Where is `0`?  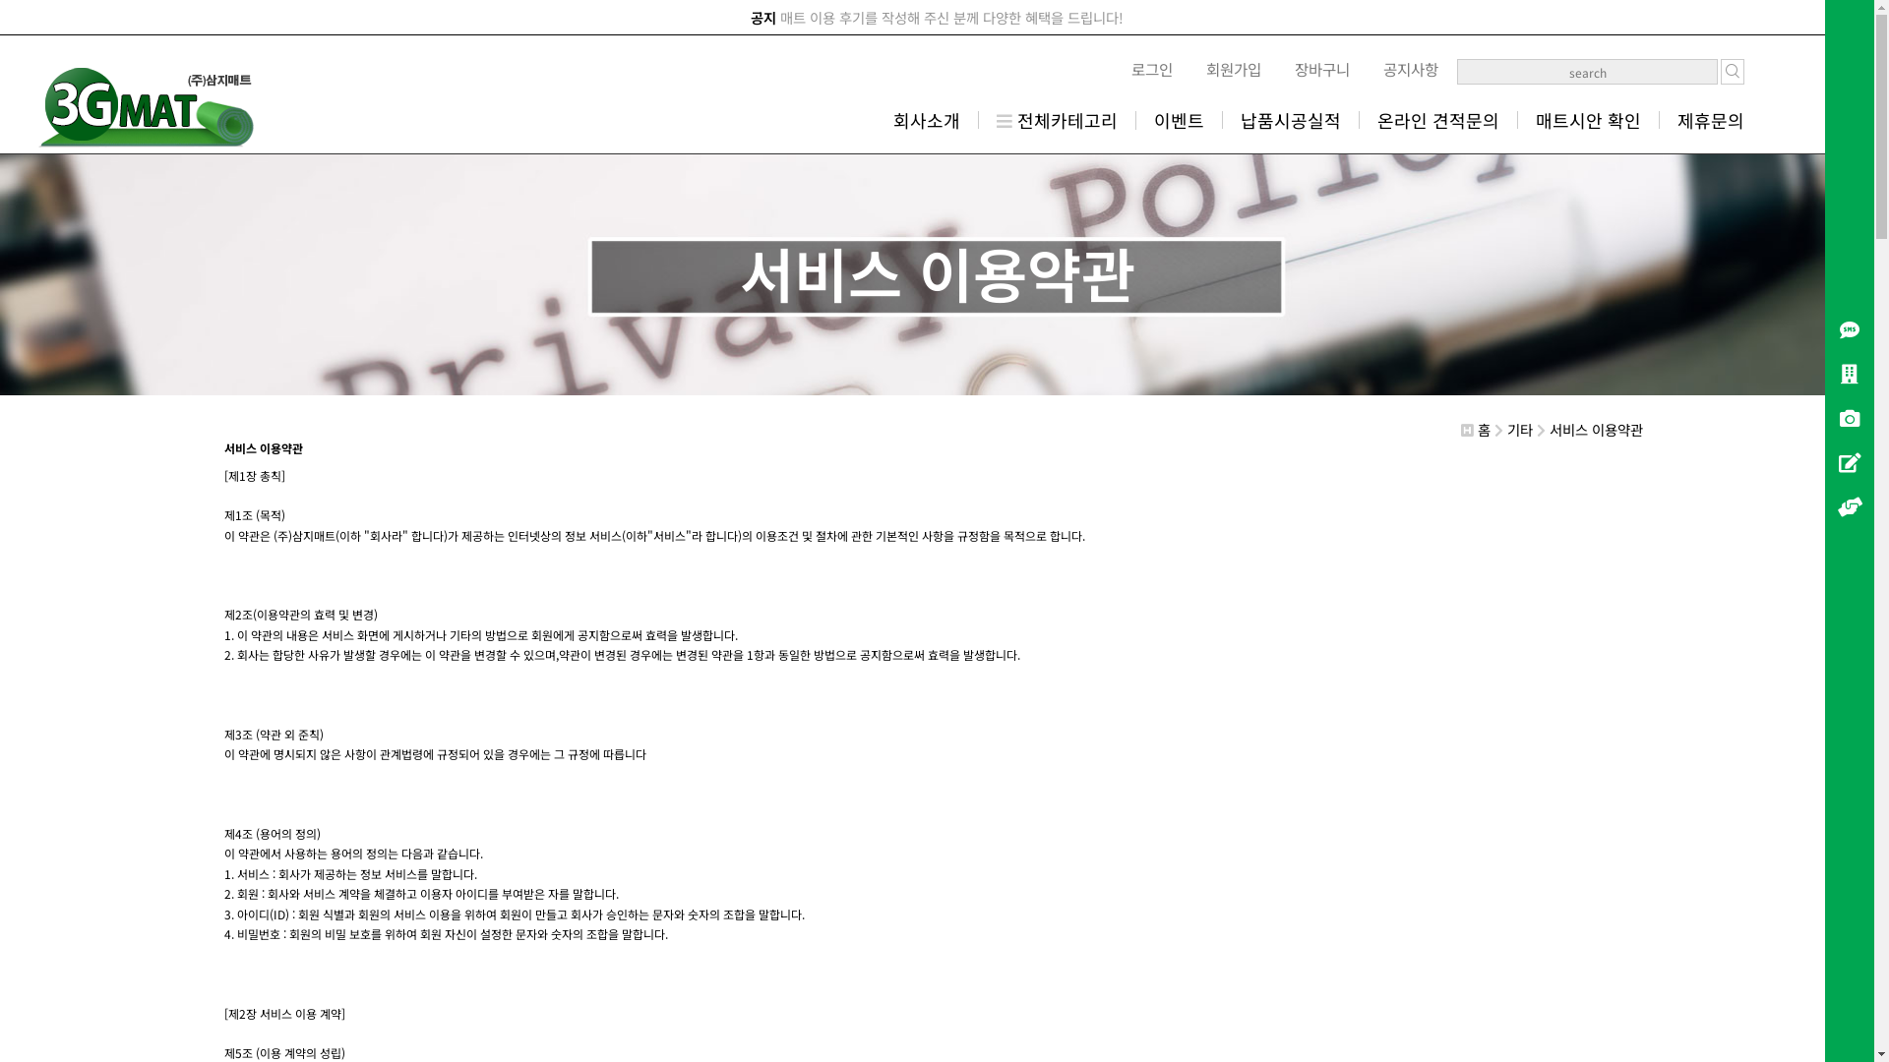
0 is located at coordinates (1850, 464).